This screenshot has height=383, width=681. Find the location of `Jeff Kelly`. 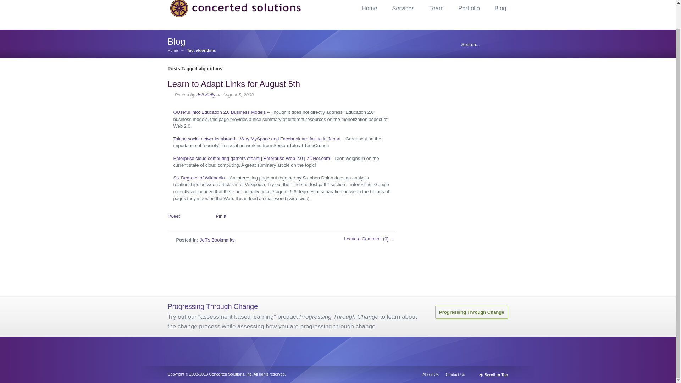

Jeff Kelly is located at coordinates (206, 95).